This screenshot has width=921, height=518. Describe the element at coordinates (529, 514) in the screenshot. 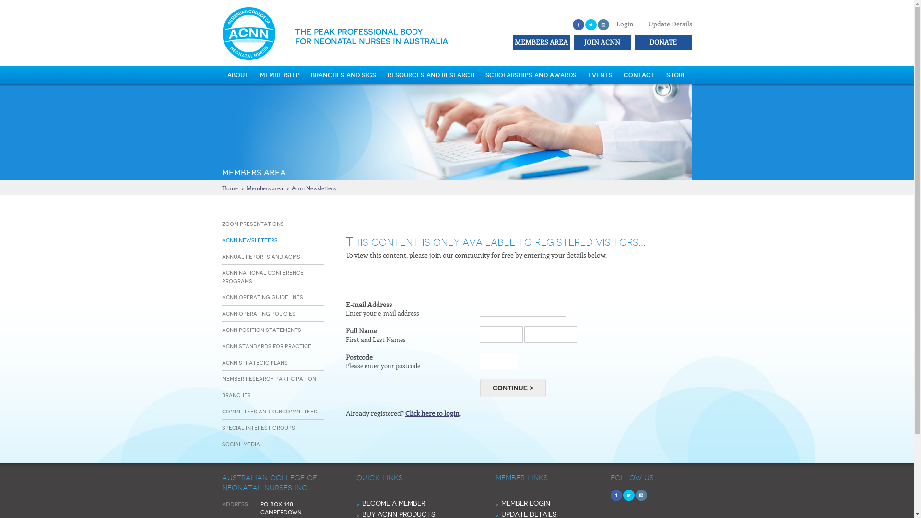

I see `UPDATE DETAILS` at that location.